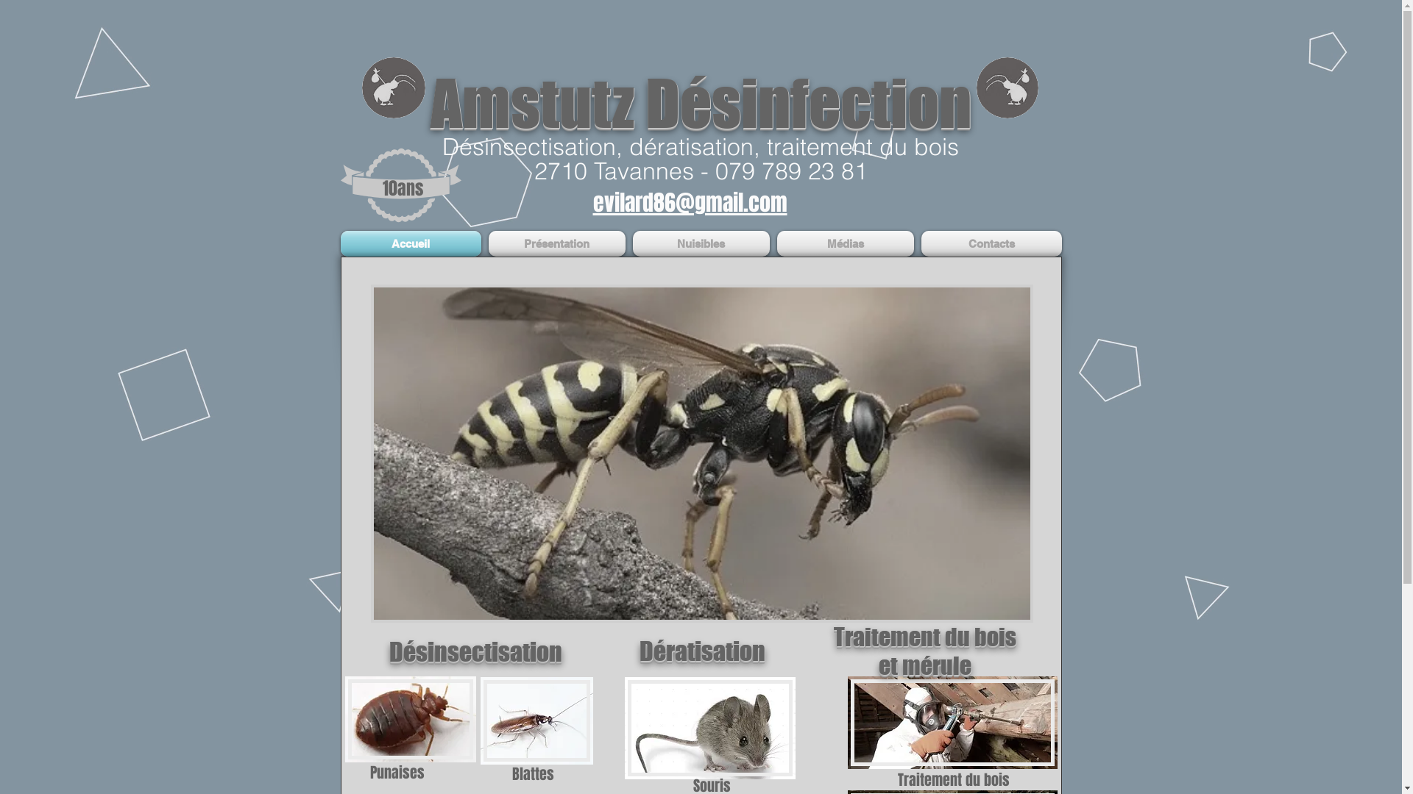  What do you see at coordinates (701, 244) in the screenshot?
I see `Nuisibles` at bounding box center [701, 244].